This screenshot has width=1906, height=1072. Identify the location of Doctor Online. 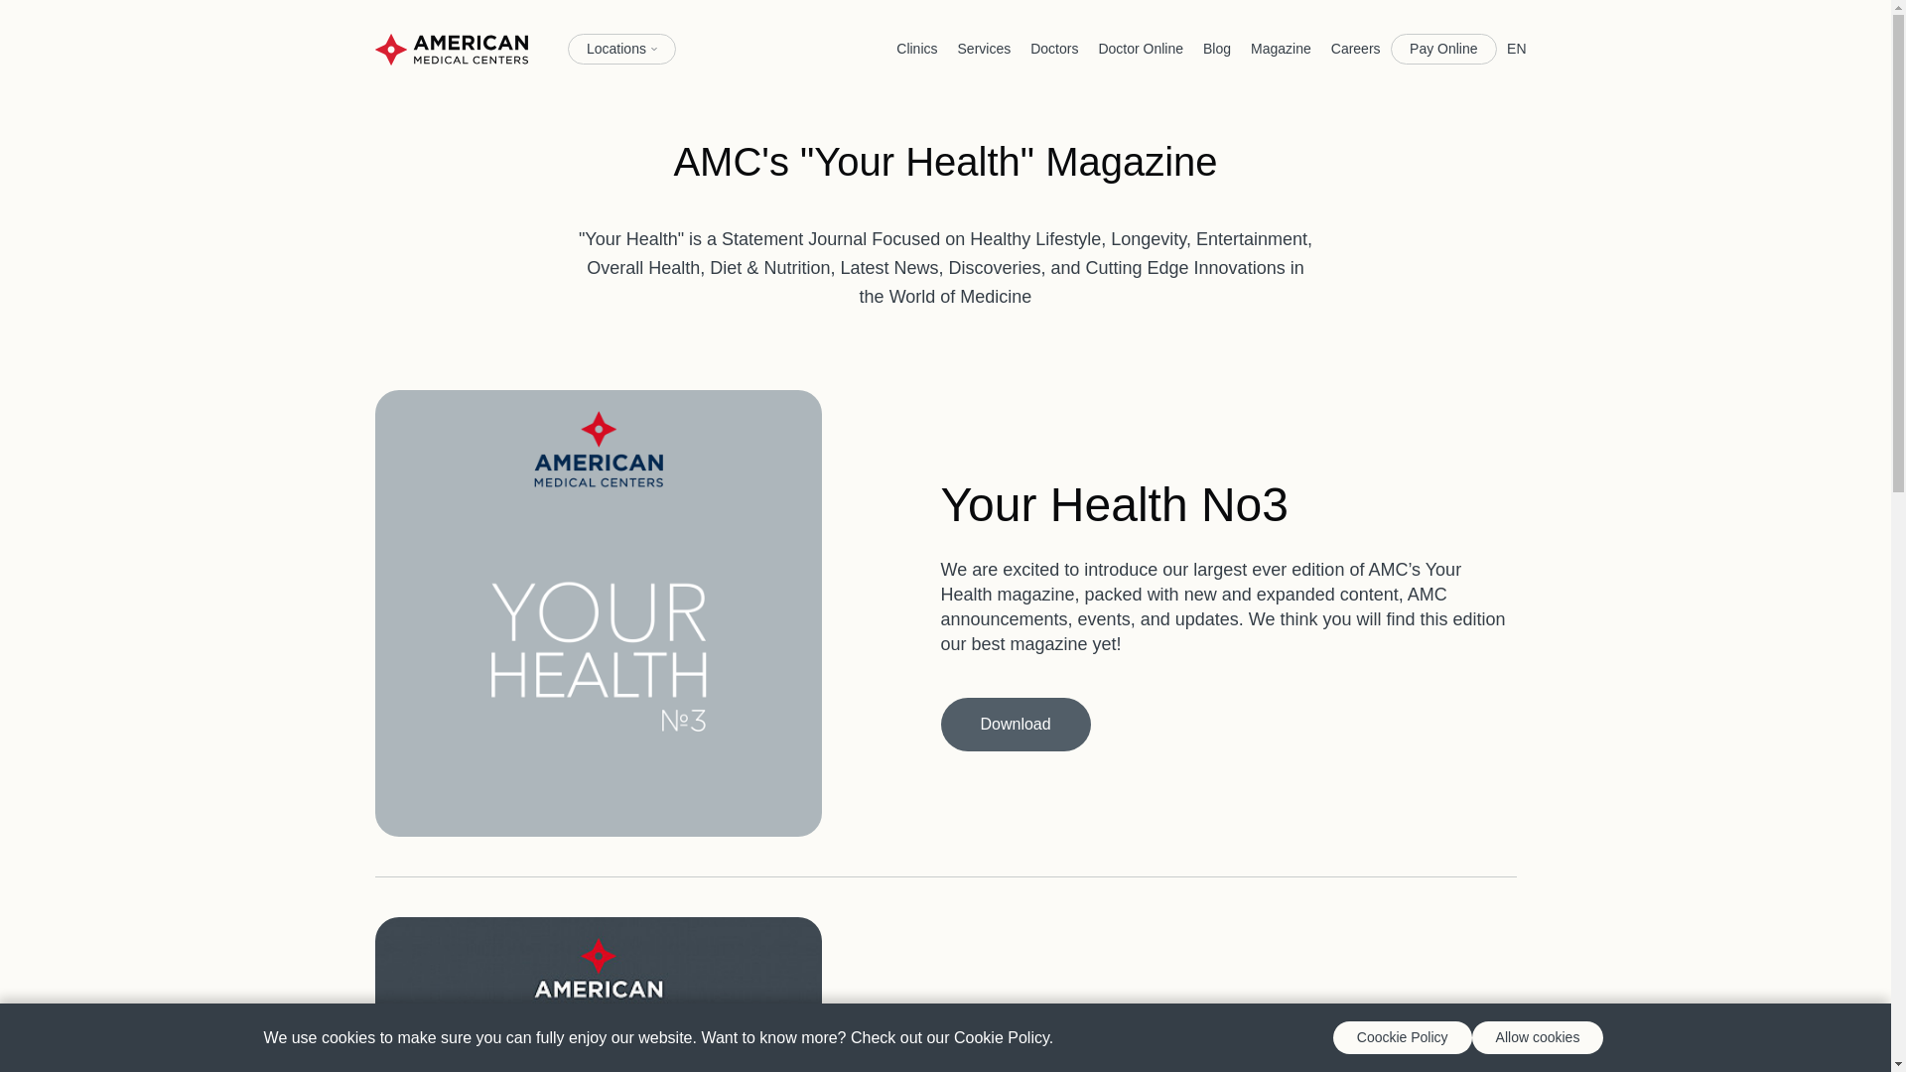
(1140, 48).